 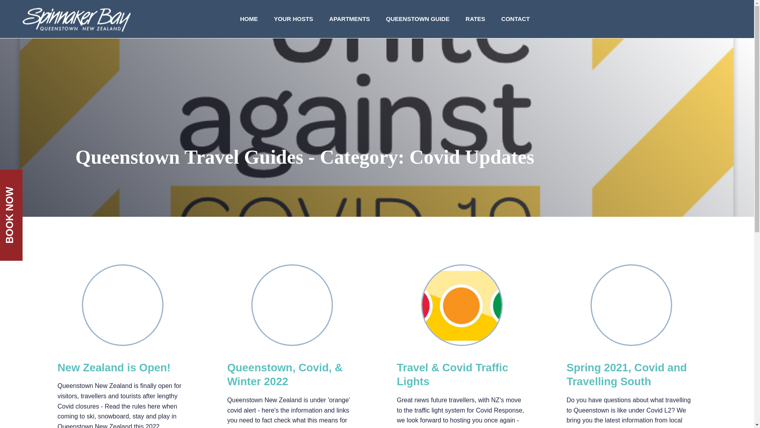 I want to click on APARTMENTS, so click(x=350, y=19).